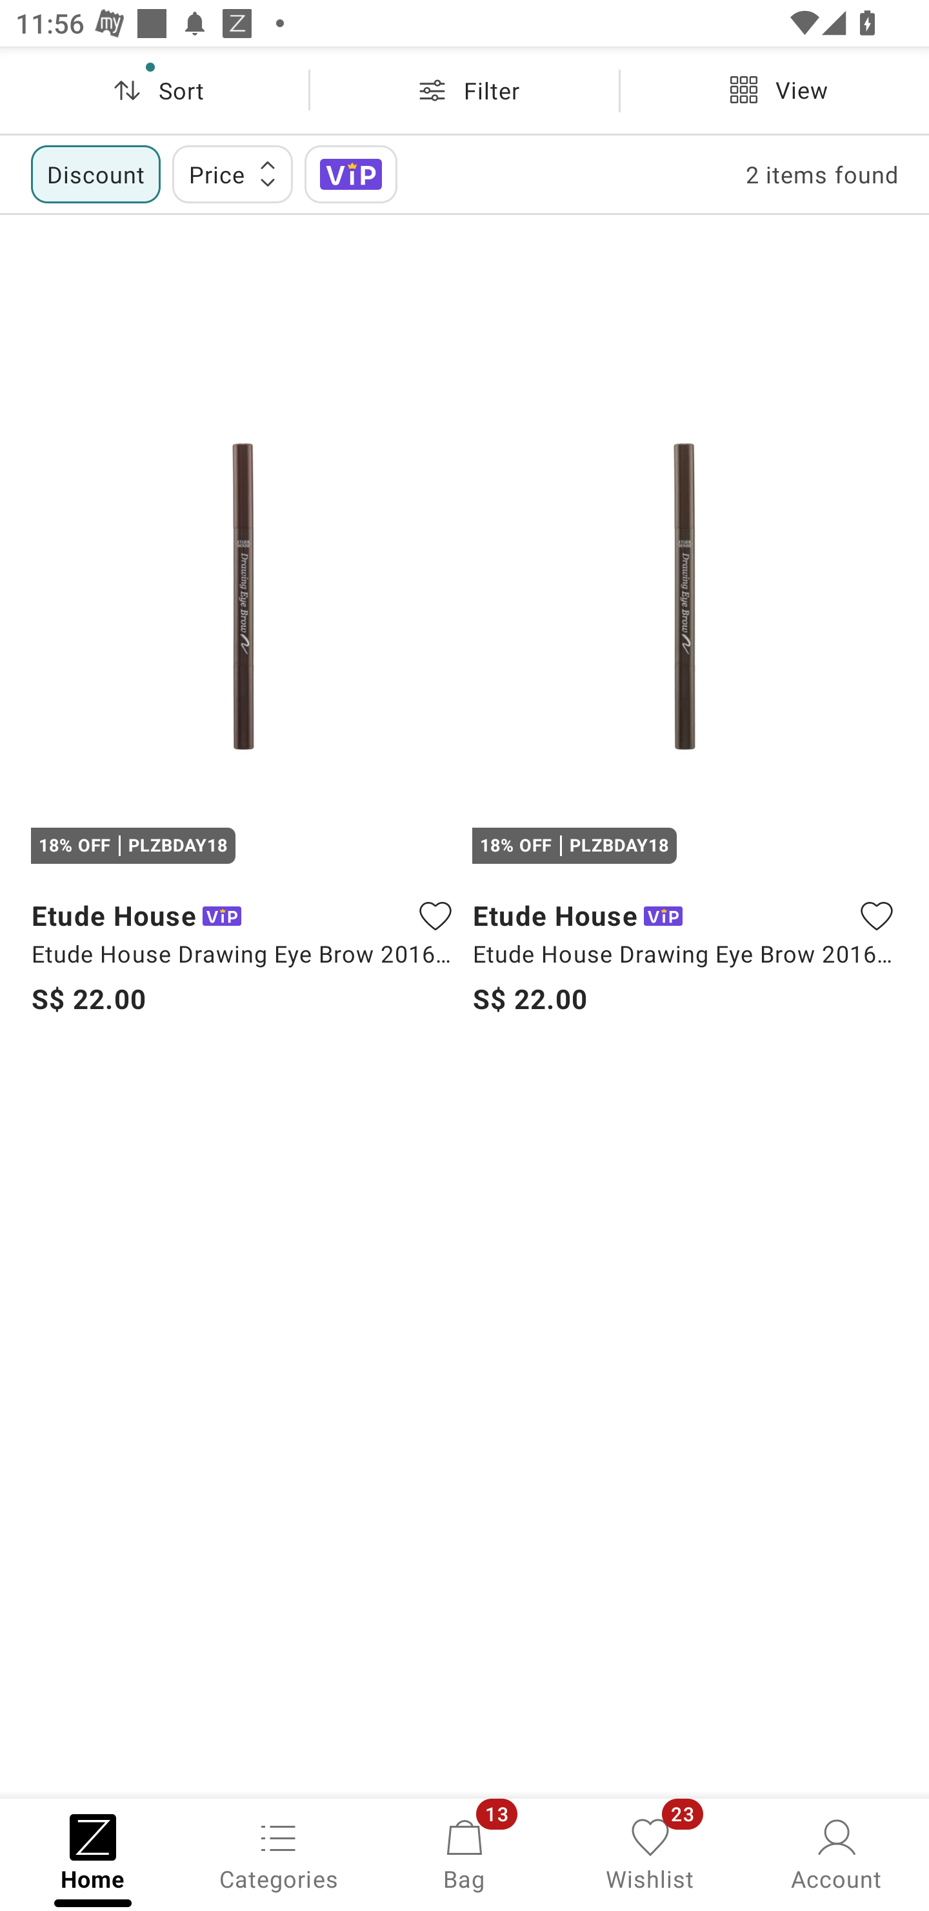 This screenshot has width=929, height=1911. I want to click on Bag, 13 new notifications Bag, so click(464, 1853).